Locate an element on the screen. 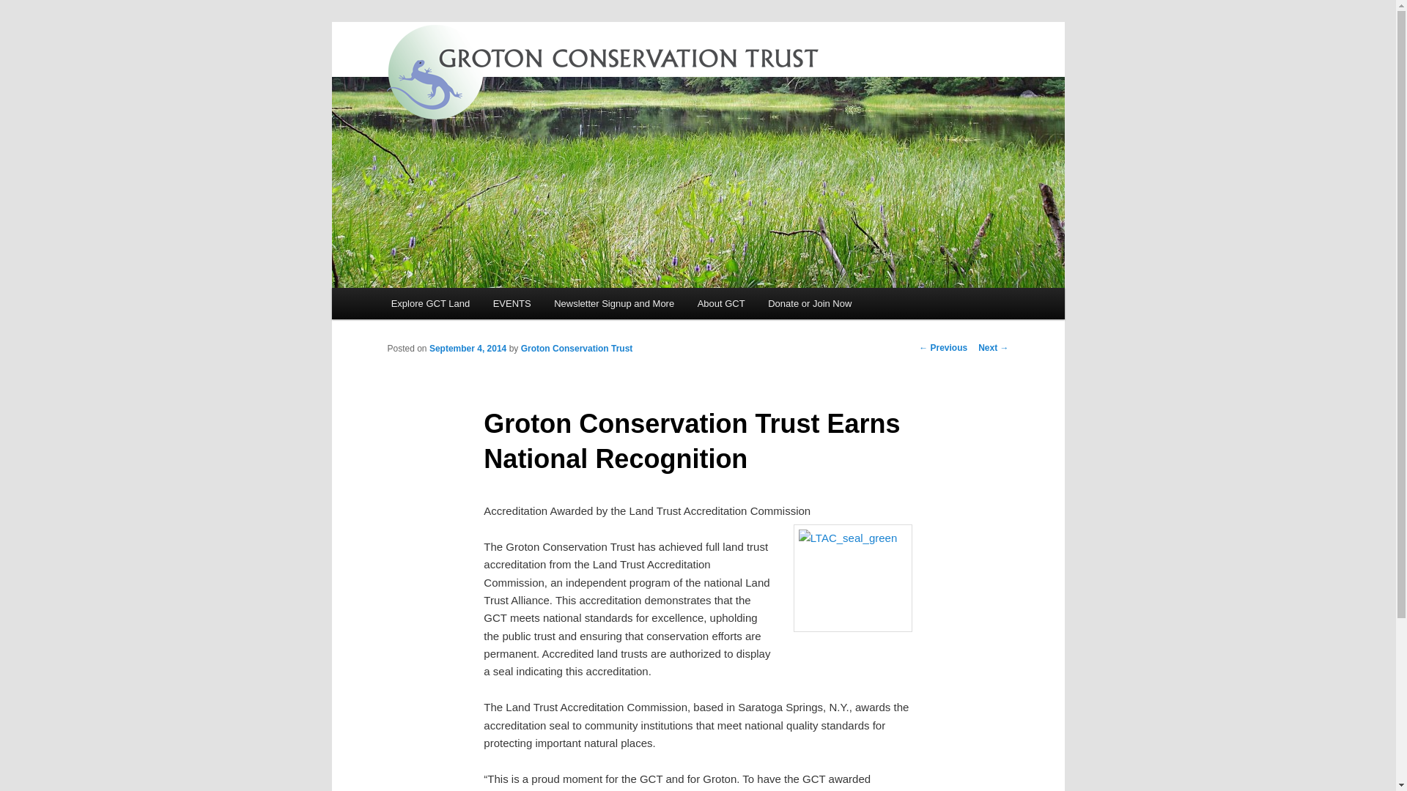  View all posts by Groton Conservation Trust is located at coordinates (577, 348).